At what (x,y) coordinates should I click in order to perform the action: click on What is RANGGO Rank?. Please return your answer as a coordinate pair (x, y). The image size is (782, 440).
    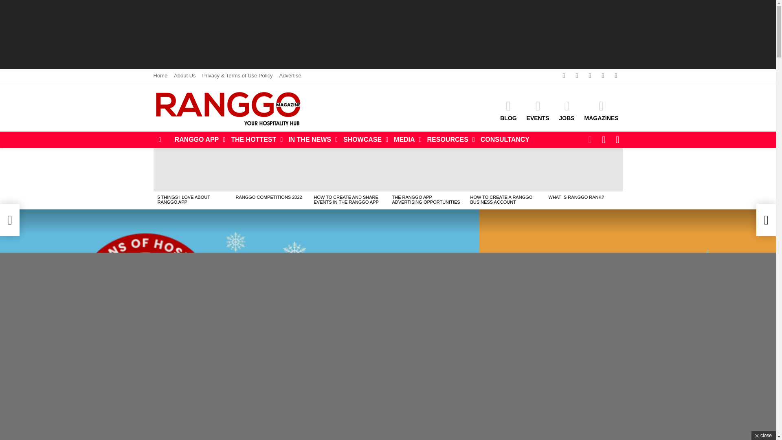
    Looking at the image, I should click on (583, 169).